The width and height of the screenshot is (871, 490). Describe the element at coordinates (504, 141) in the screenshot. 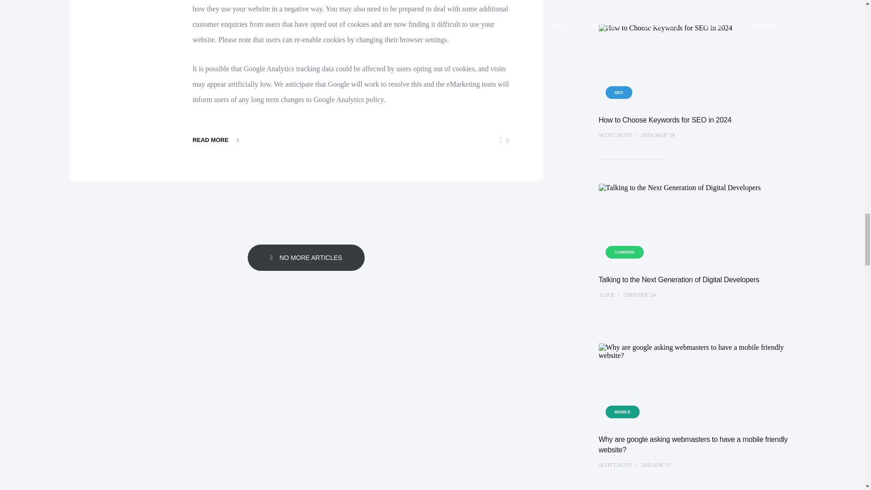

I see `0` at that location.